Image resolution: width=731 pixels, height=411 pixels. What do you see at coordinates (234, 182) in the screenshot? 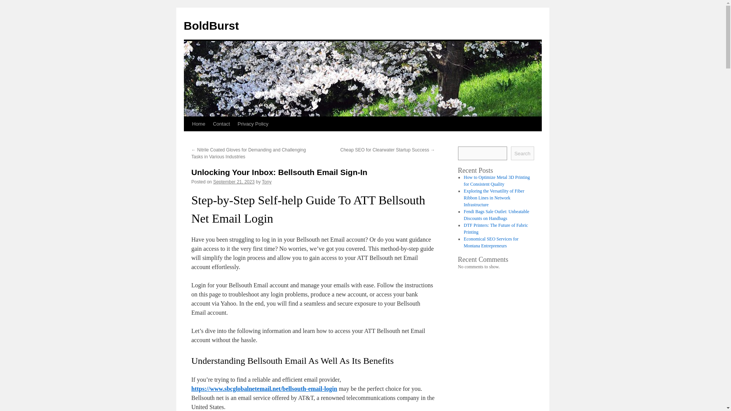
I see `10:53 pm` at bounding box center [234, 182].